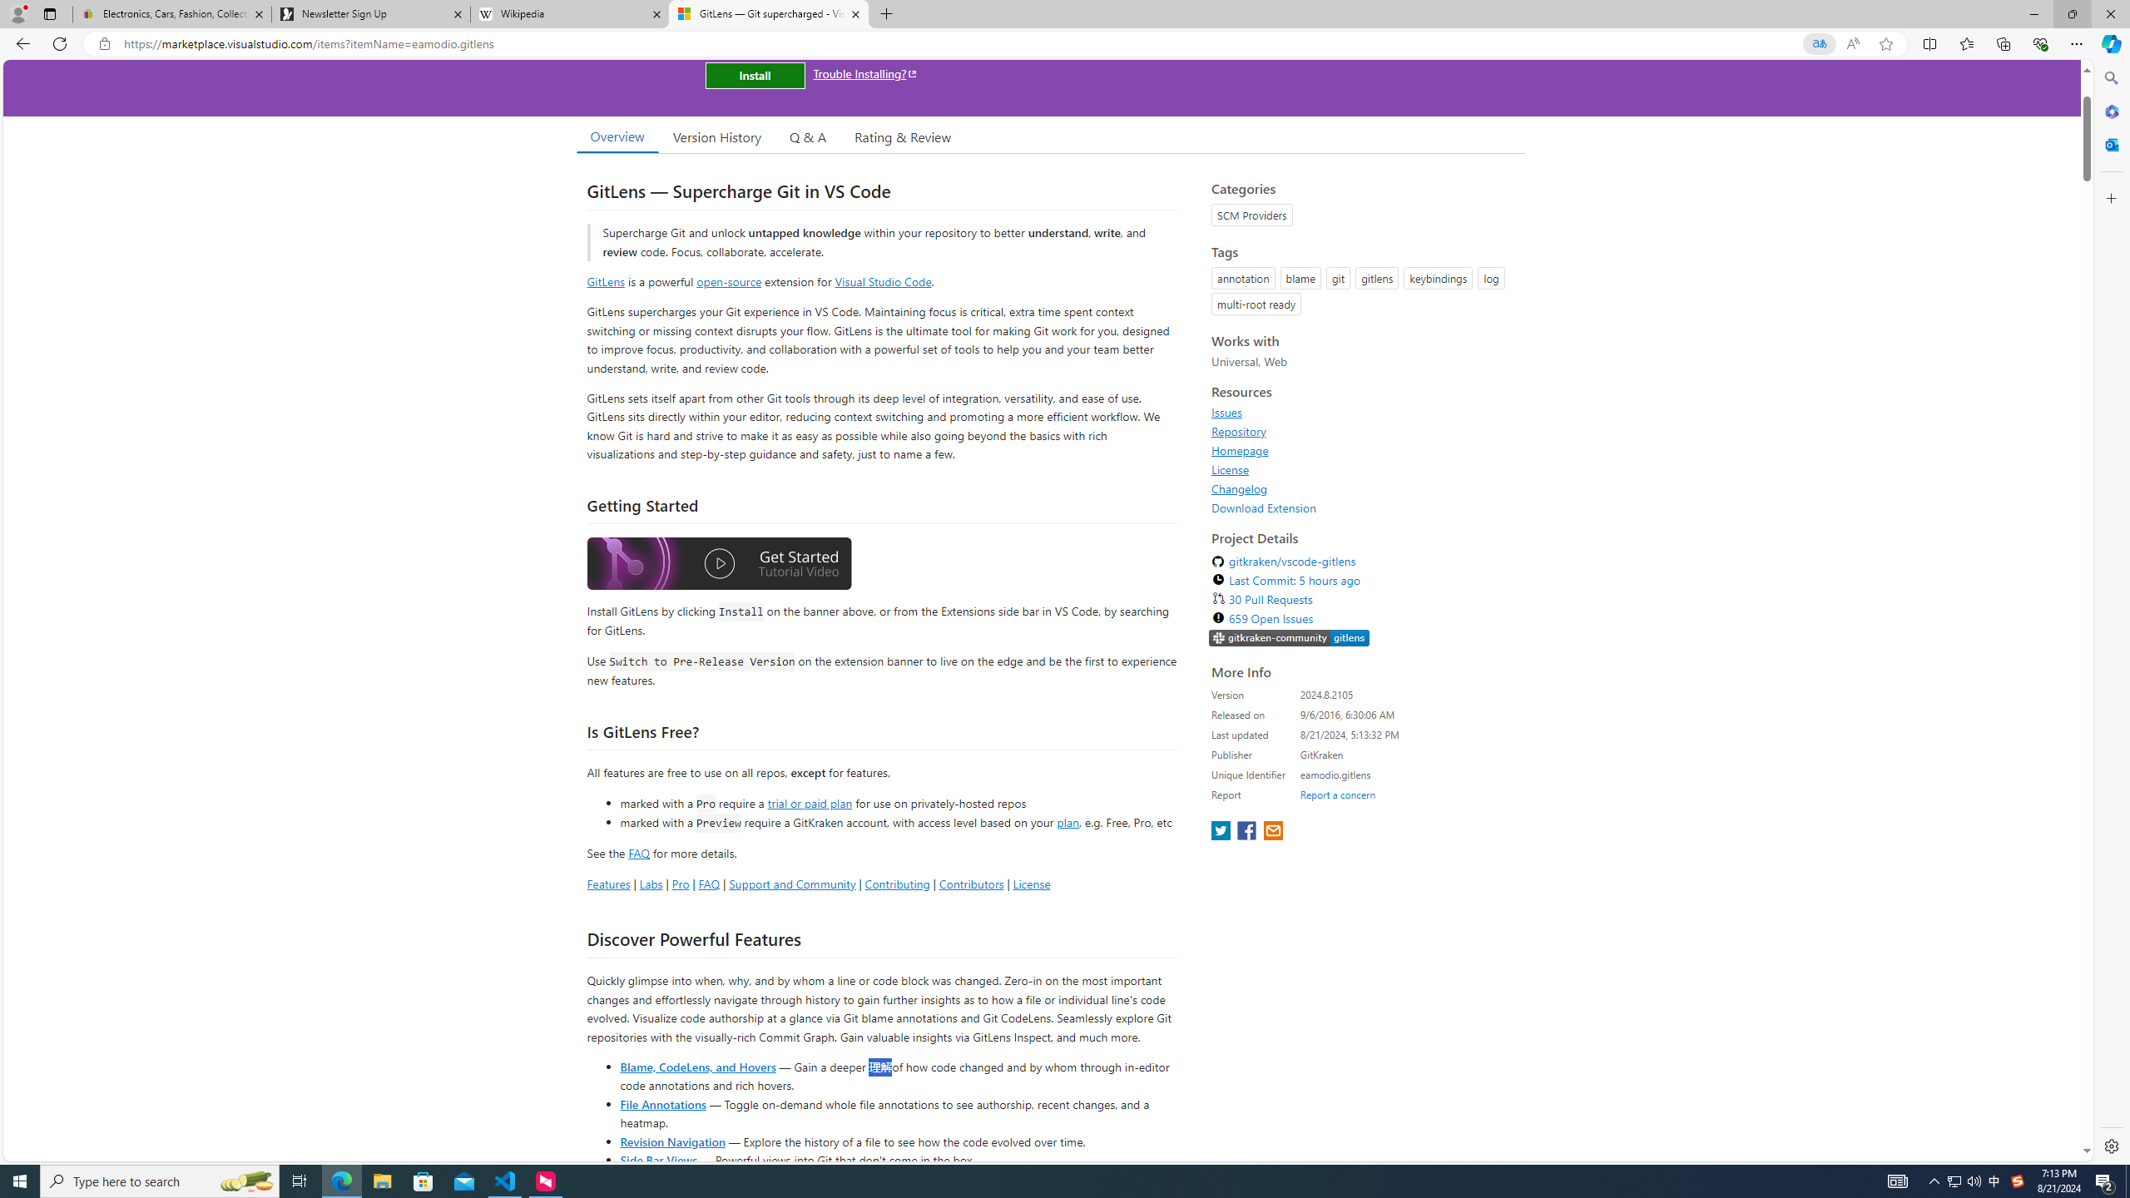 The height and width of the screenshot is (1198, 2130). What do you see at coordinates (697, 1066) in the screenshot?
I see `Blame, CodeLens, and Hovers` at bounding box center [697, 1066].